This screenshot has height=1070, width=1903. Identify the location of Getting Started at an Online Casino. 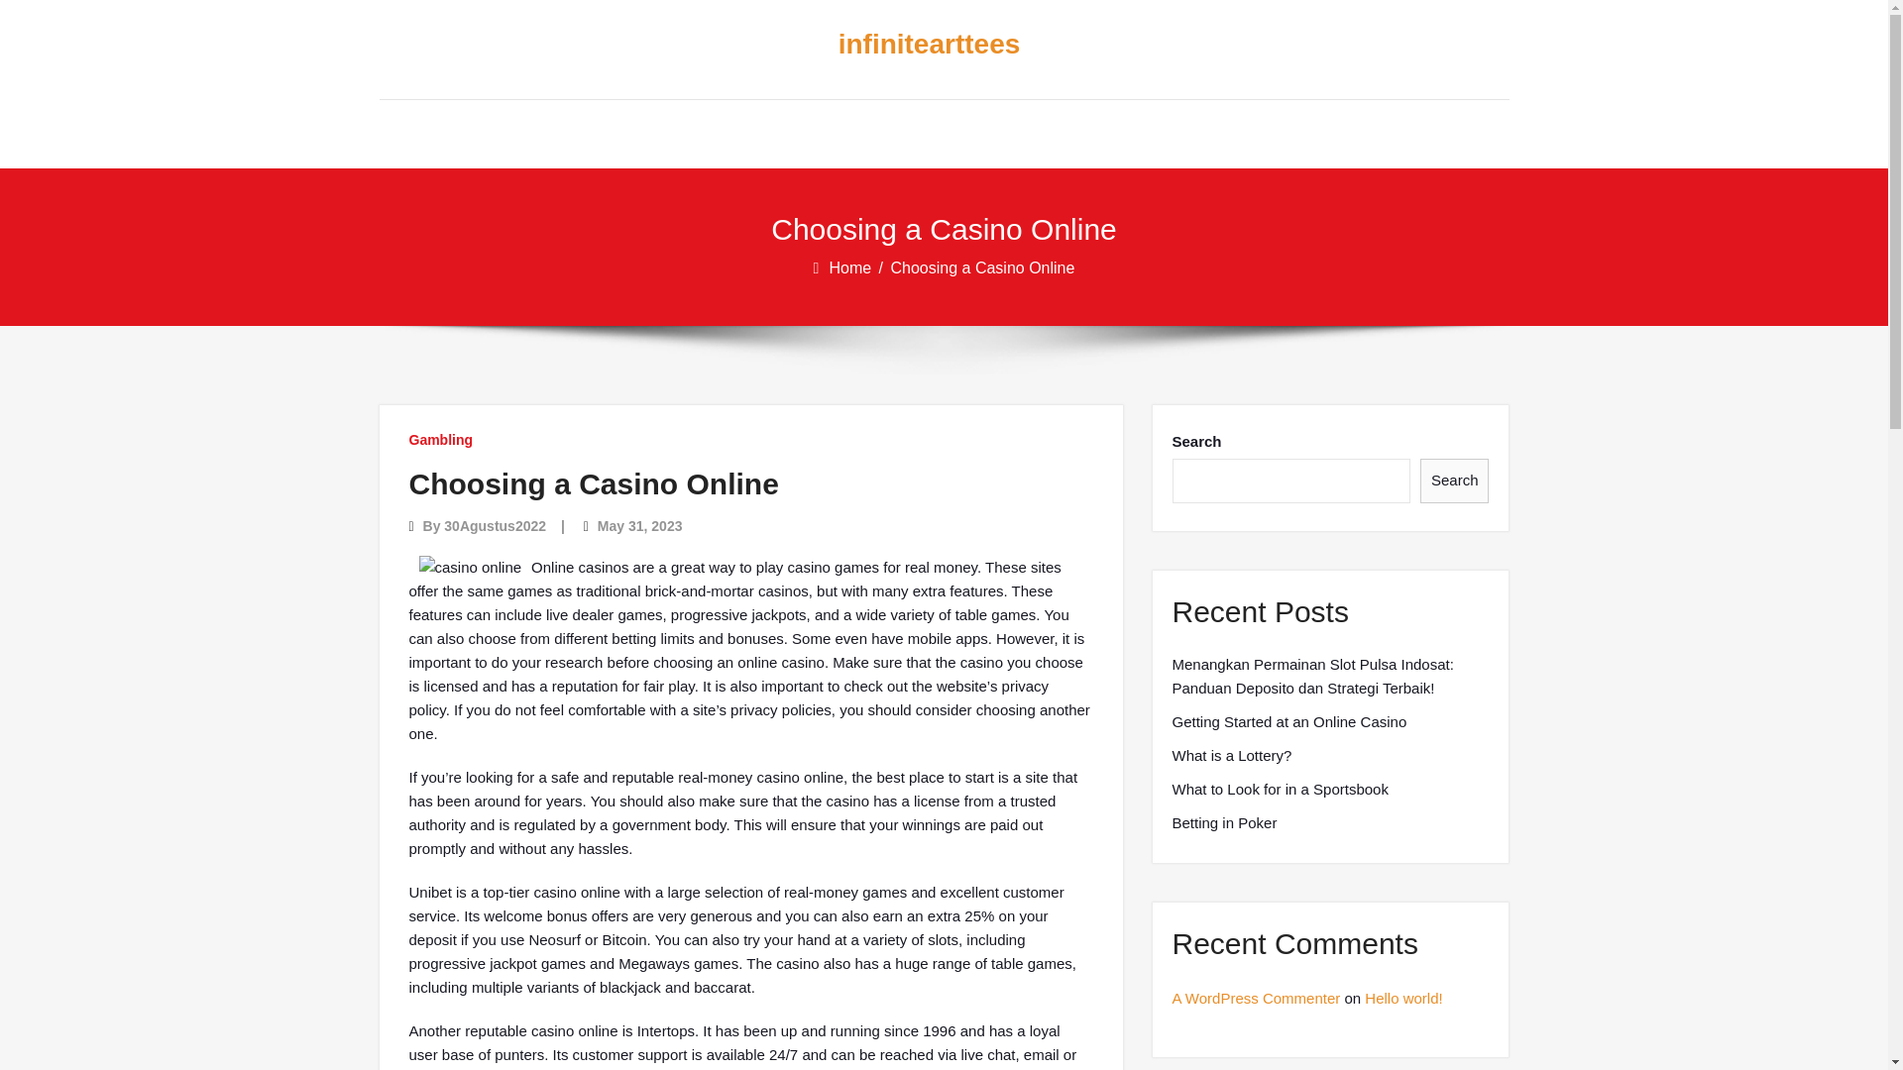
(1288, 721).